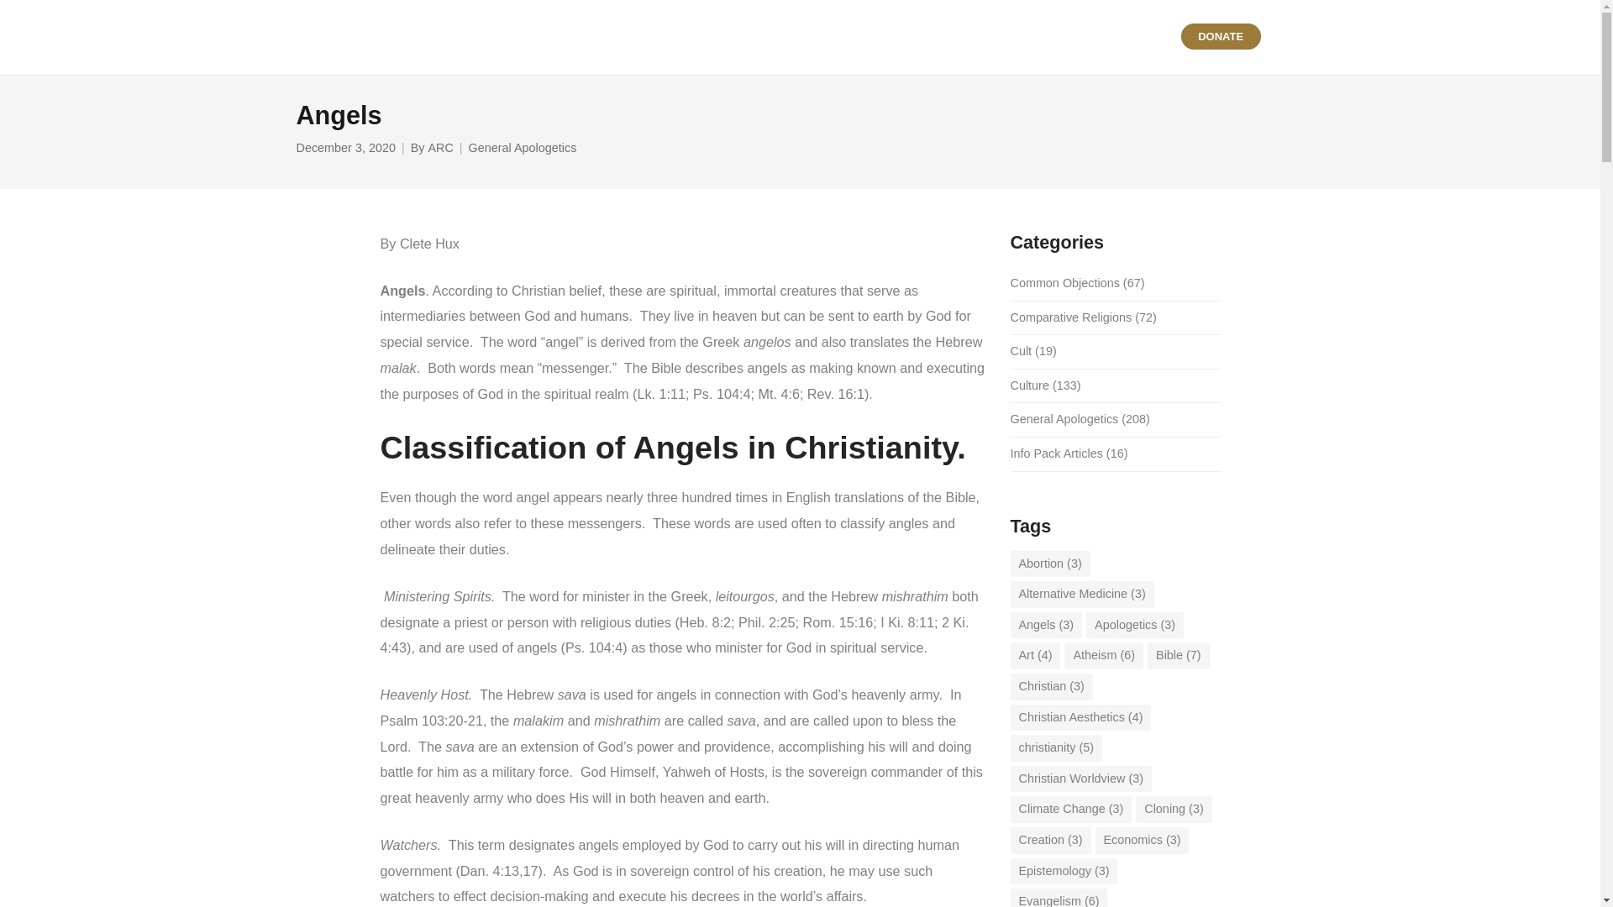  I want to click on ARC, so click(440, 148).